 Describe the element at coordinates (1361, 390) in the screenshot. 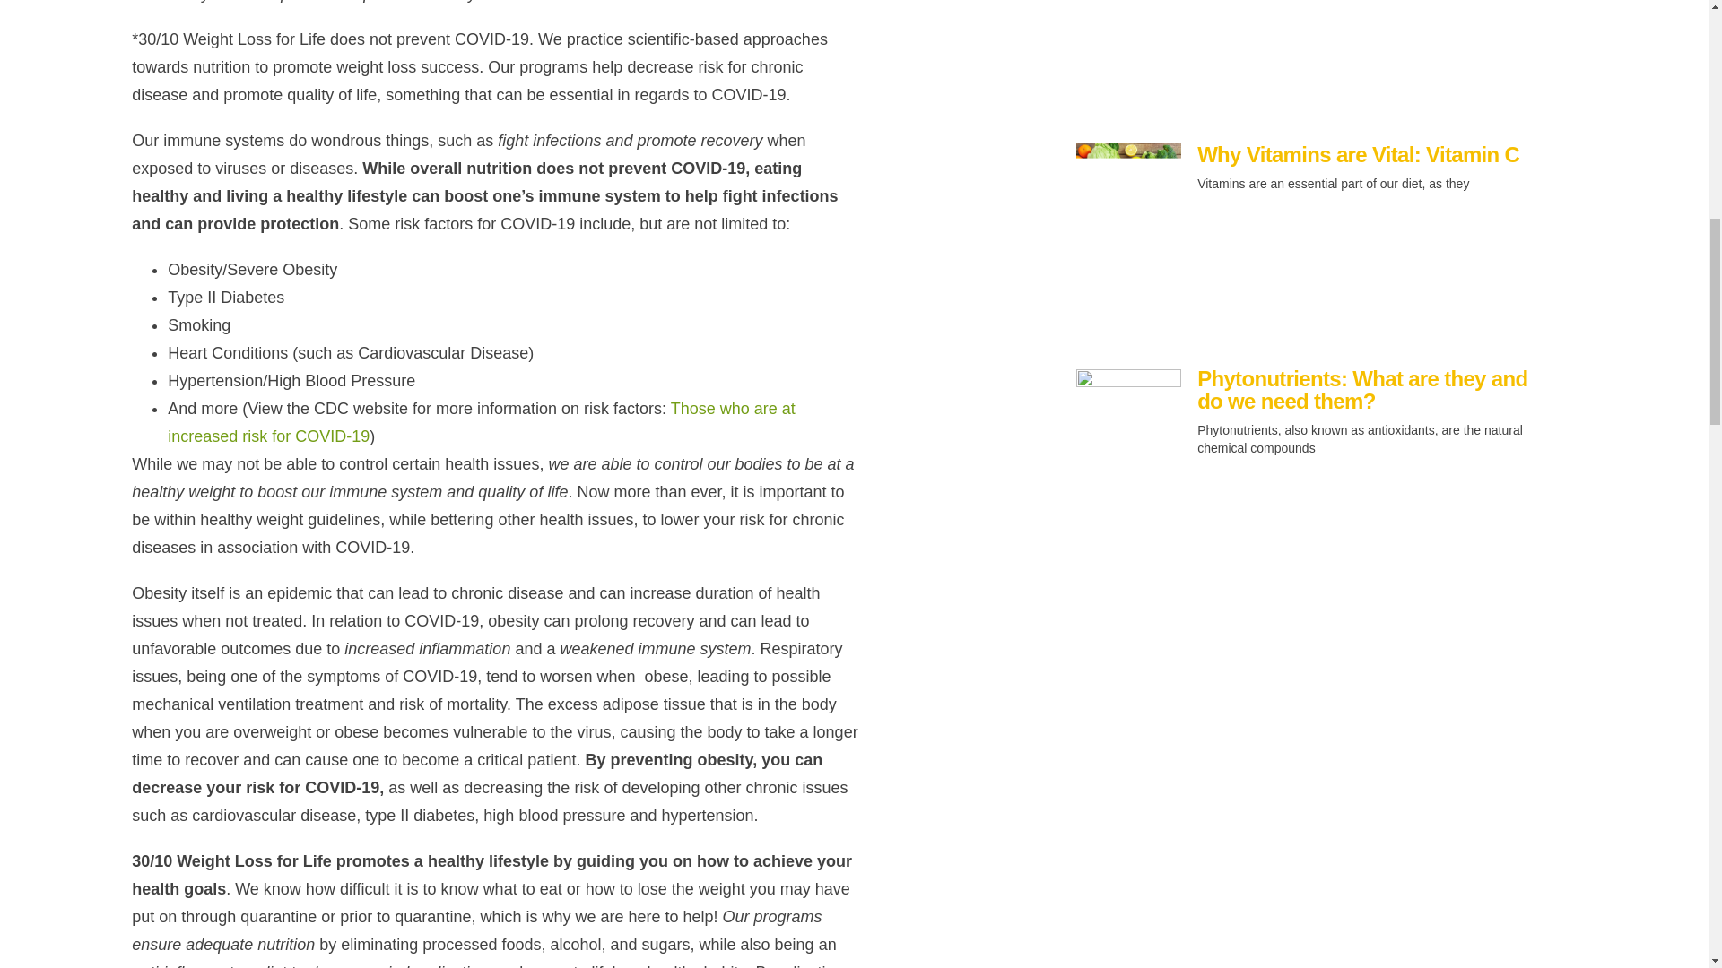

I see `Phytonutrients: What are they and do we need them?` at that location.